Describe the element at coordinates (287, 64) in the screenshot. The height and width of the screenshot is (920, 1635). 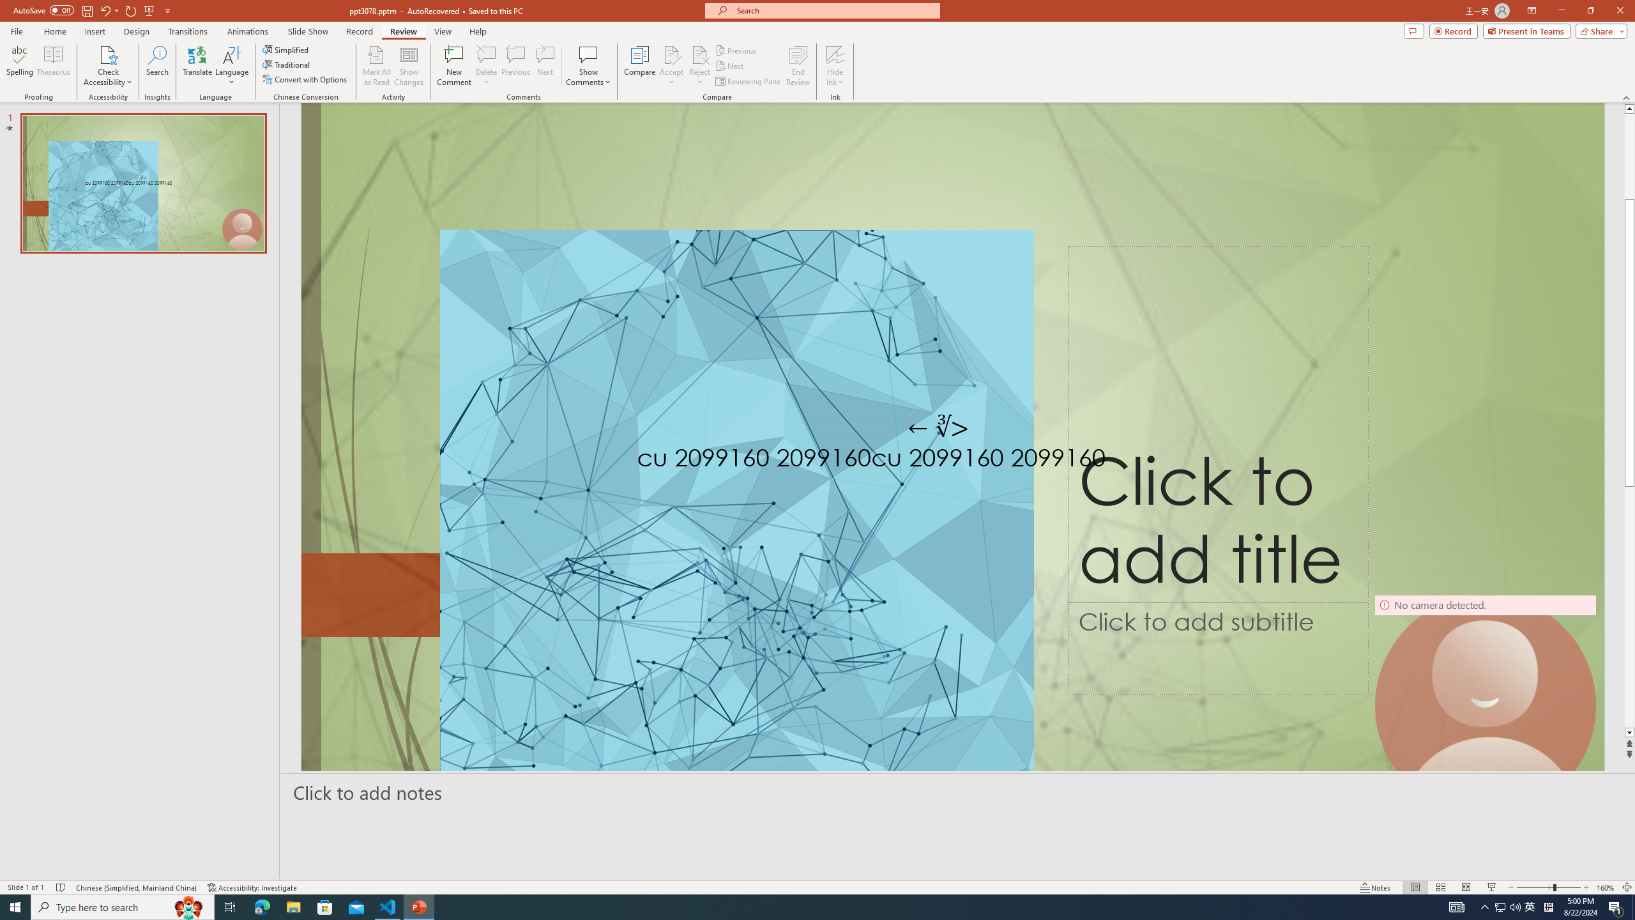
I see `Traditional` at that location.